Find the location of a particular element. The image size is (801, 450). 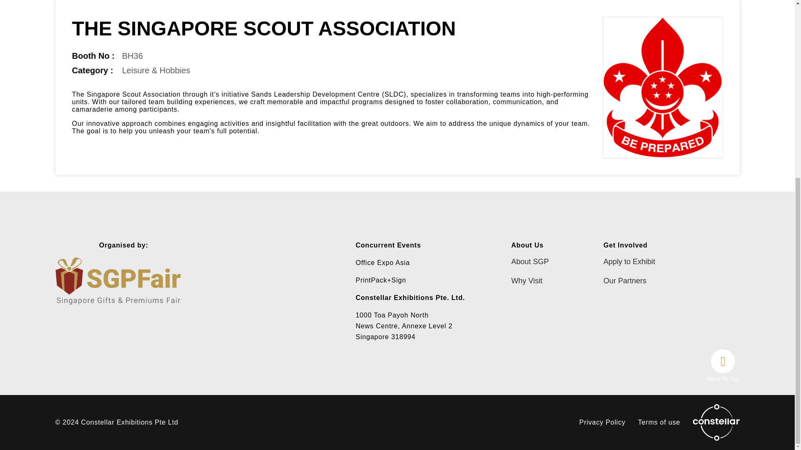

Office Expo Asia is located at coordinates (382, 262).